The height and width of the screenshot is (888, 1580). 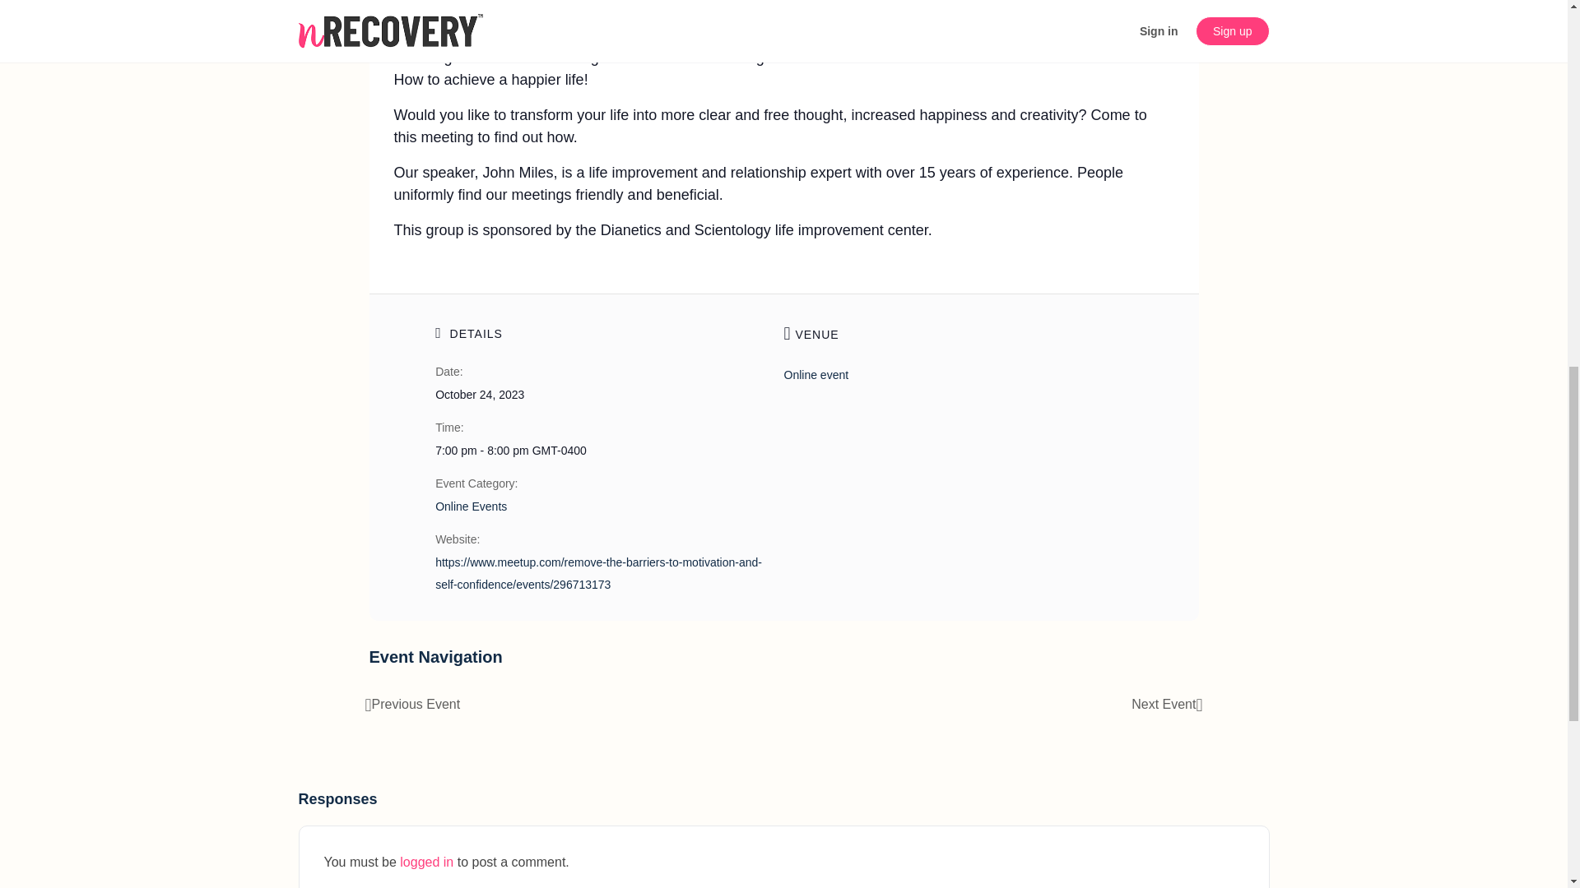 What do you see at coordinates (471, 506) in the screenshot?
I see `Online Events` at bounding box center [471, 506].